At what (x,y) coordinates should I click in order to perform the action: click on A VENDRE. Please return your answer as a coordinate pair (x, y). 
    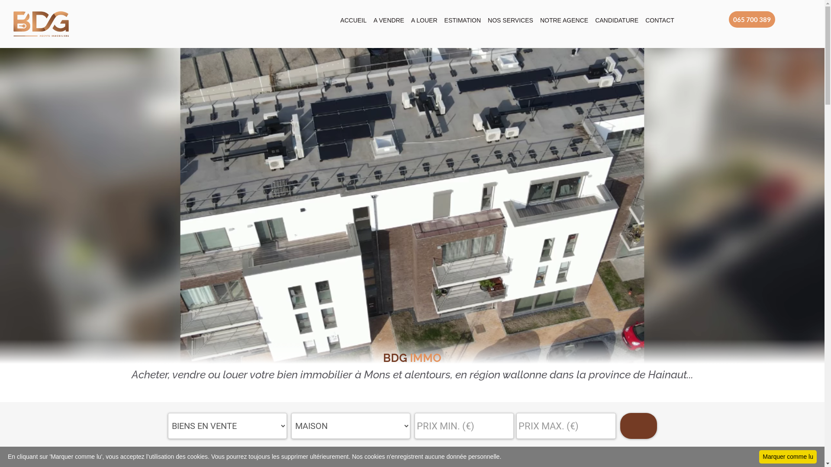
    Looking at the image, I should click on (389, 18).